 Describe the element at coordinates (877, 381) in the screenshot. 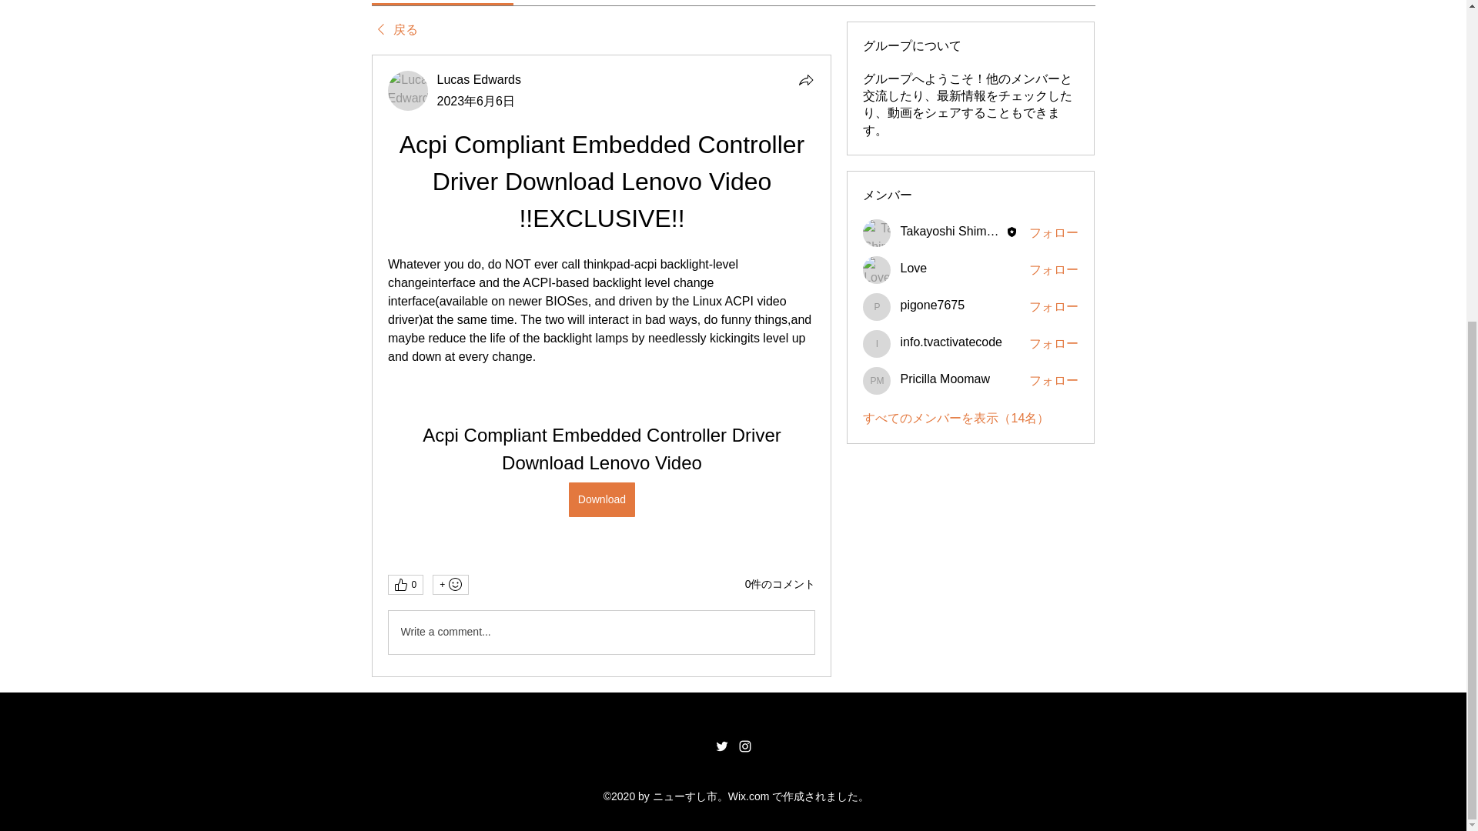

I see `Pricilla Moomaw` at that location.